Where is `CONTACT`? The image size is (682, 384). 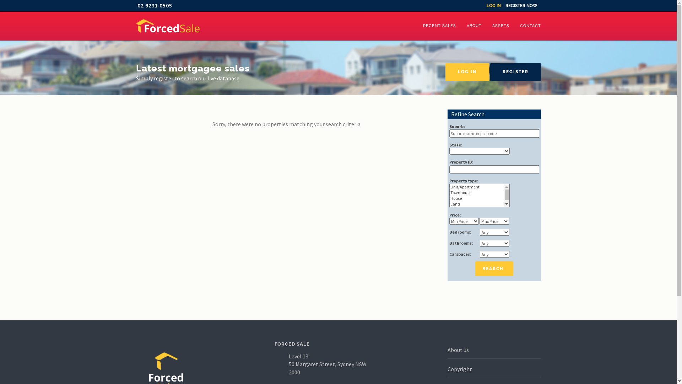 CONTACT is located at coordinates (530, 26).